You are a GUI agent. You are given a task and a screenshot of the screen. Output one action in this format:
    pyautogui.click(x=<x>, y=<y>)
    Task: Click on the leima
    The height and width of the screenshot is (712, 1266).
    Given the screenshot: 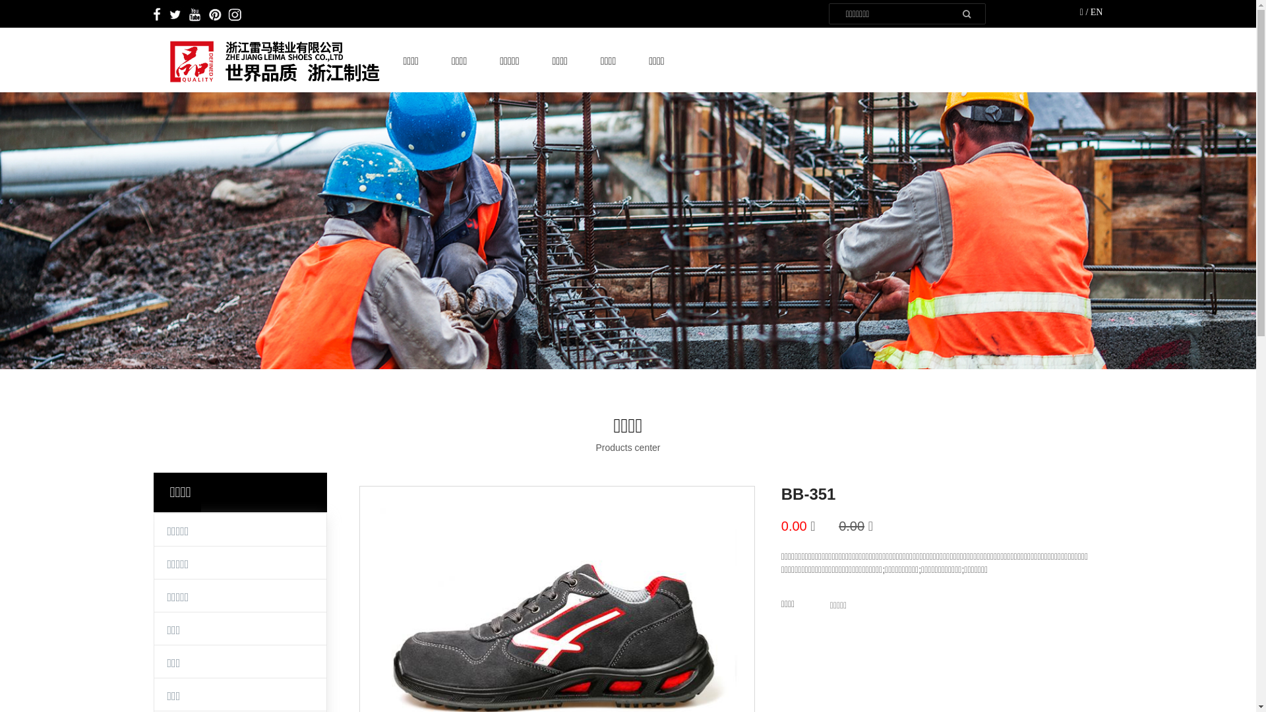 What is the action you would take?
    pyautogui.click(x=200, y=15)
    